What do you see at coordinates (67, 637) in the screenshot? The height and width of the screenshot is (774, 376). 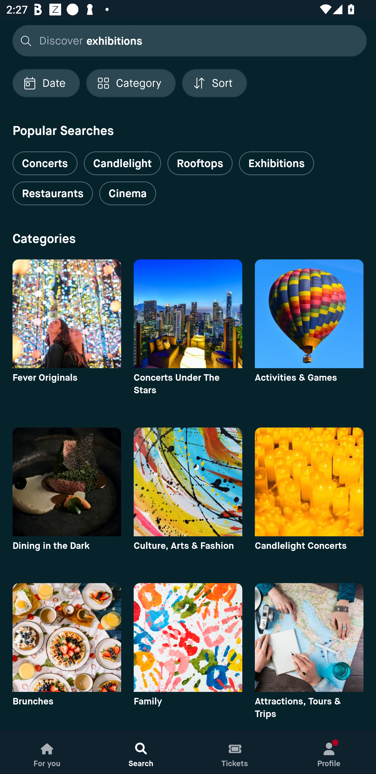 I see `category image` at bounding box center [67, 637].